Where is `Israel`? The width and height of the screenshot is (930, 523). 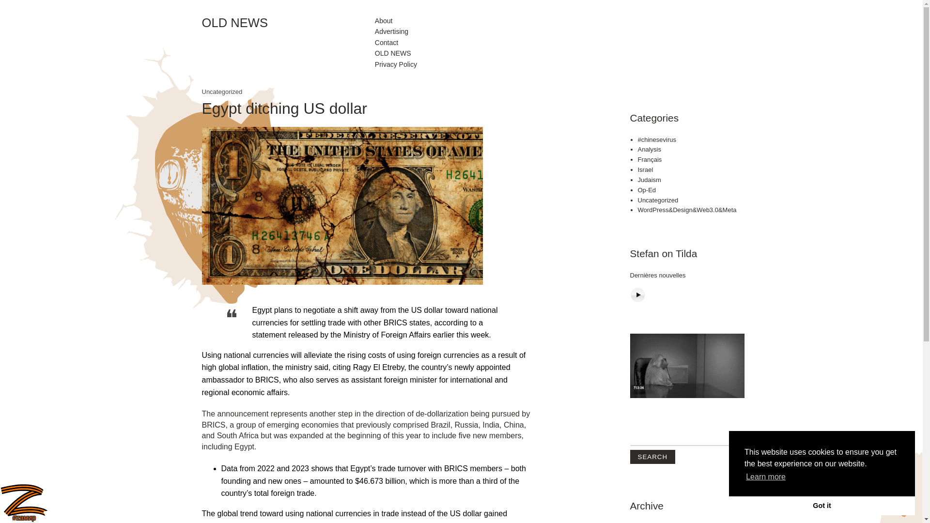
Israel is located at coordinates (645, 169).